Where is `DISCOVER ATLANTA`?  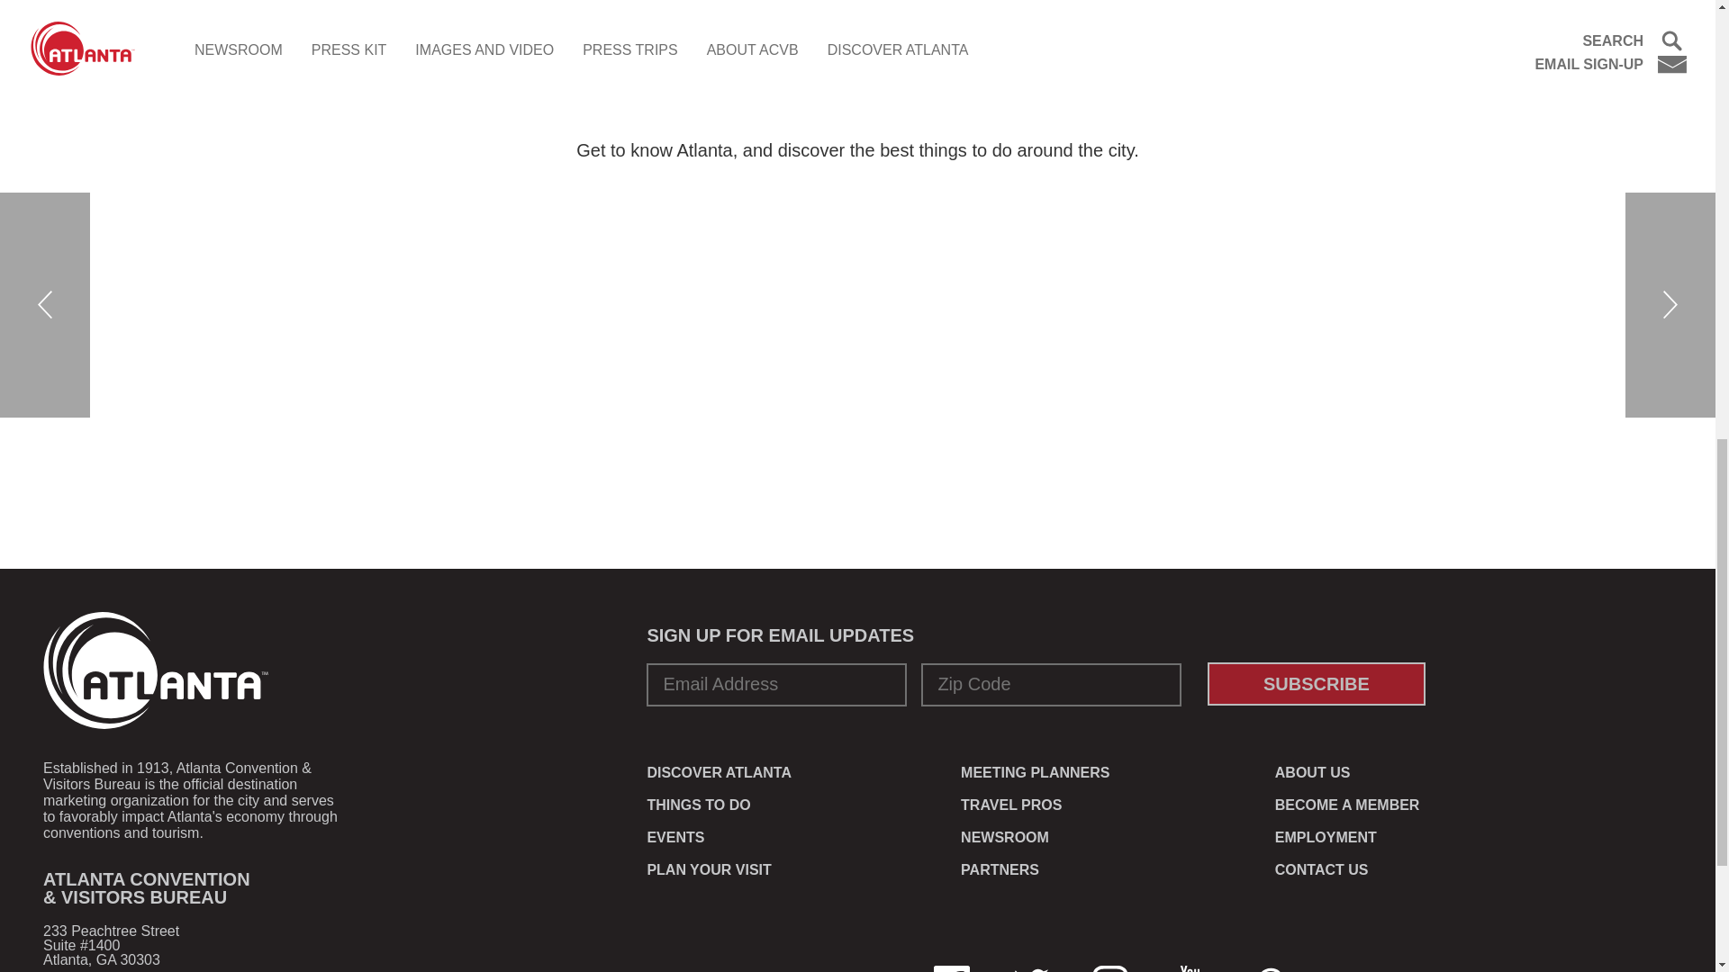
DISCOVER ATLANTA is located at coordinates (719, 772).